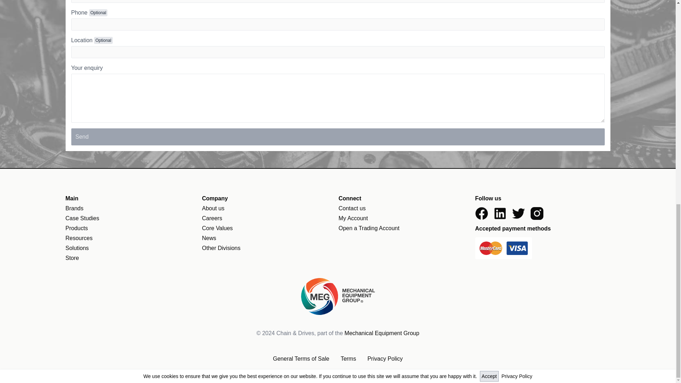 Image resolution: width=681 pixels, height=383 pixels. What do you see at coordinates (209, 238) in the screenshot?
I see `News` at bounding box center [209, 238].